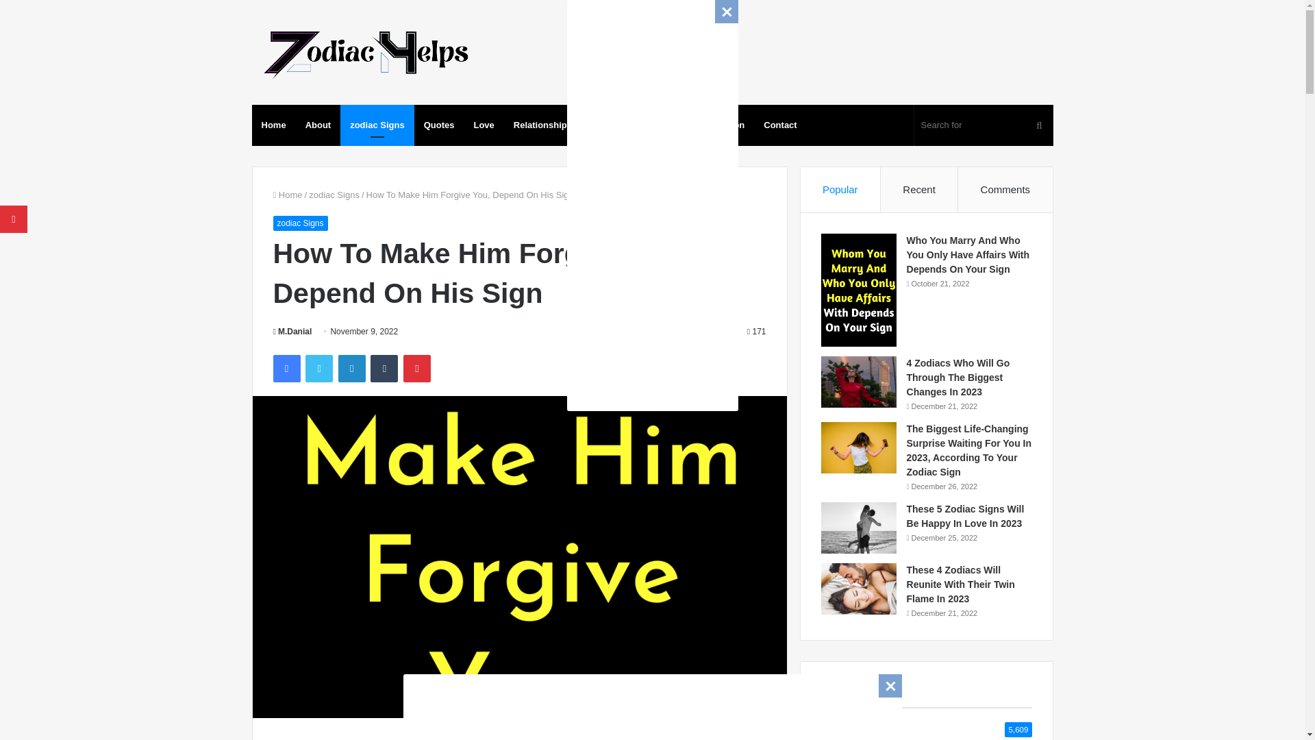  I want to click on Tumblr, so click(384, 369).